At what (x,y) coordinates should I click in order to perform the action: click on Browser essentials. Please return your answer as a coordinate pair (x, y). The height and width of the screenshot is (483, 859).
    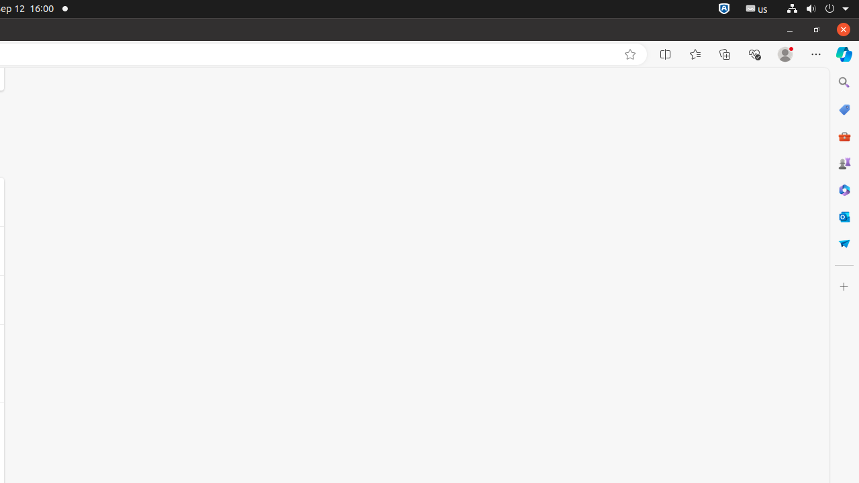
    Looking at the image, I should click on (754, 54).